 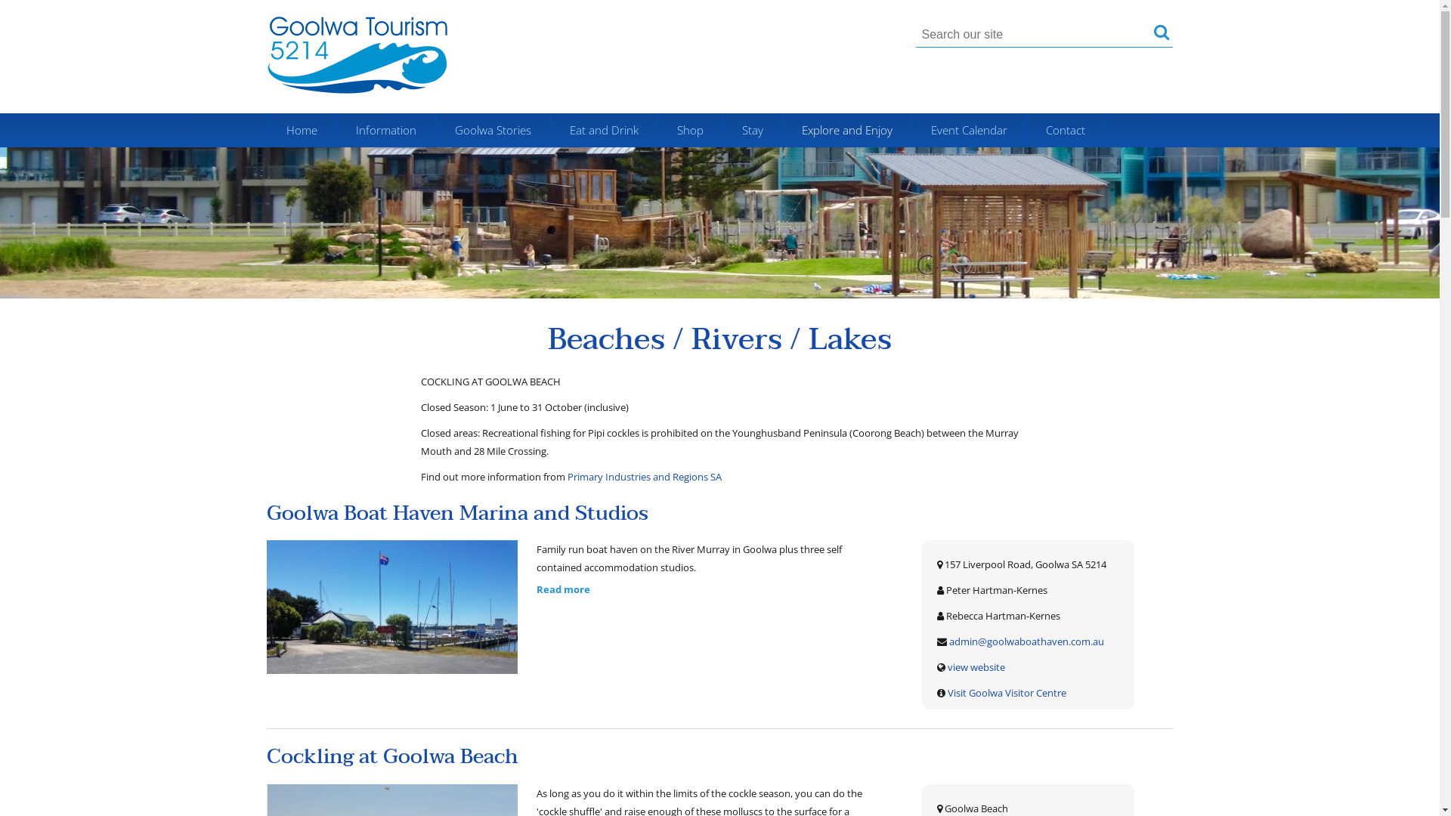 What do you see at coordinates (976, 667) in the screenshot?
I see `view website` at bounding box center [976, 667].